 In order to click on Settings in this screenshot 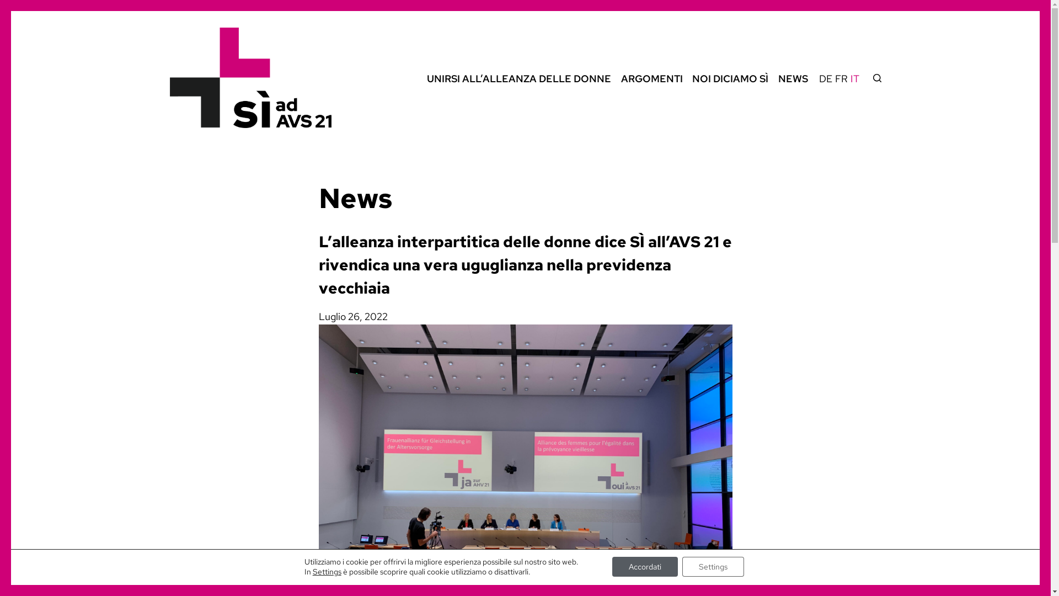, I will do `click(713, 567)`.